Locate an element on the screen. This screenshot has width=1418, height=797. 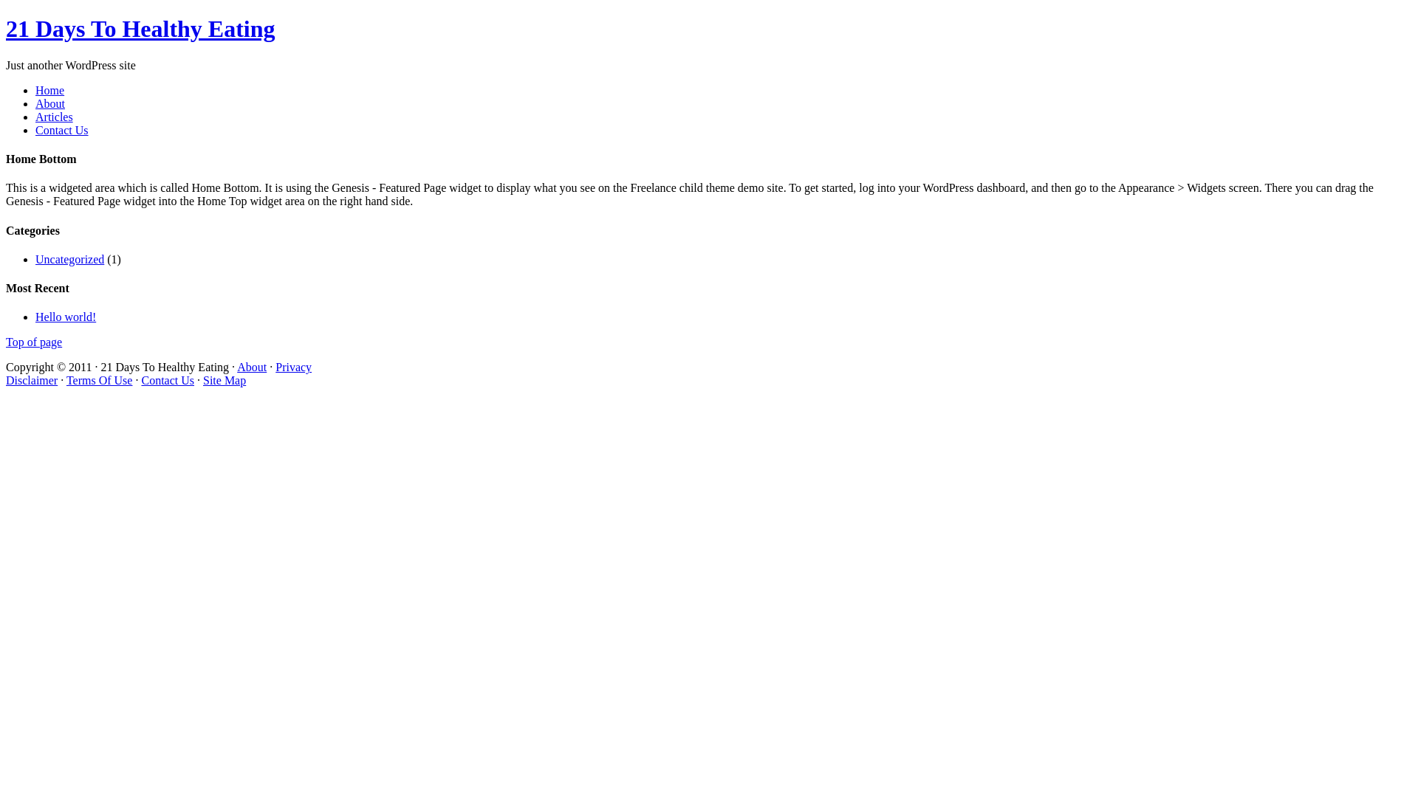
Hello world! is located at coordinates (66, 317).